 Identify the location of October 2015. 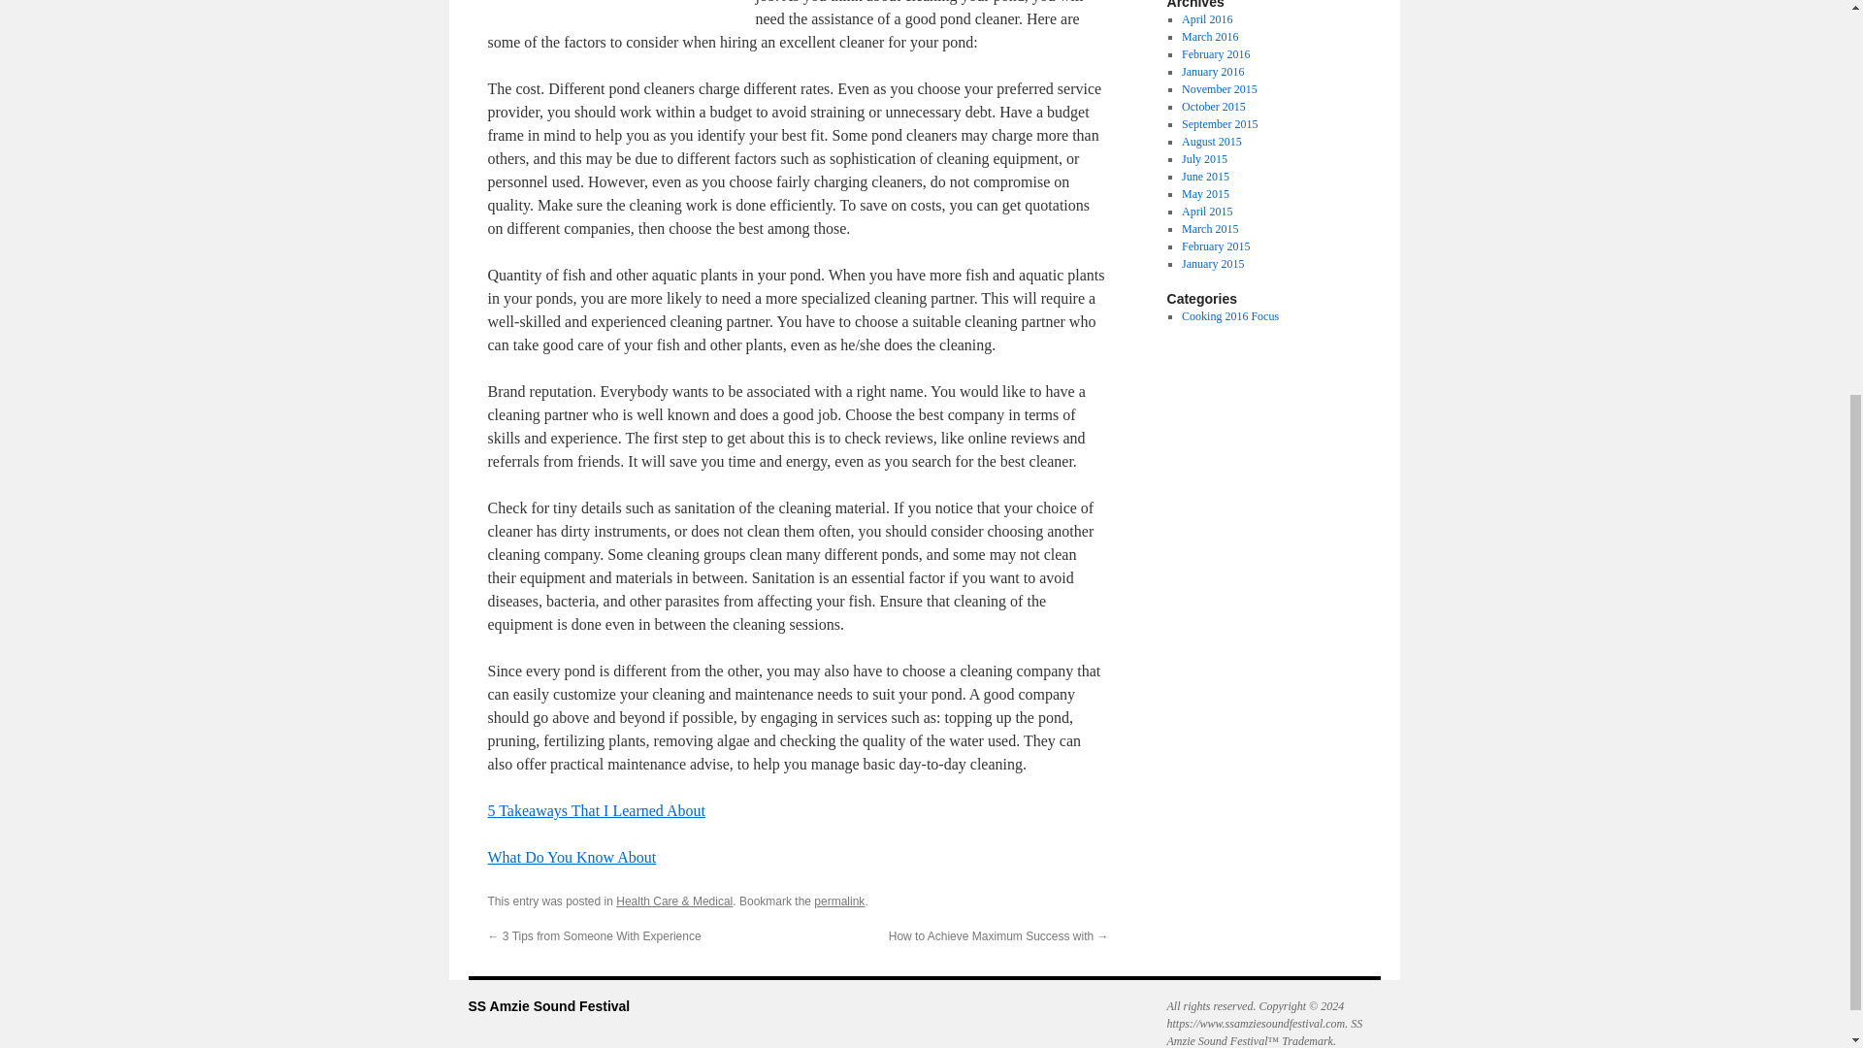
(1213, 106).